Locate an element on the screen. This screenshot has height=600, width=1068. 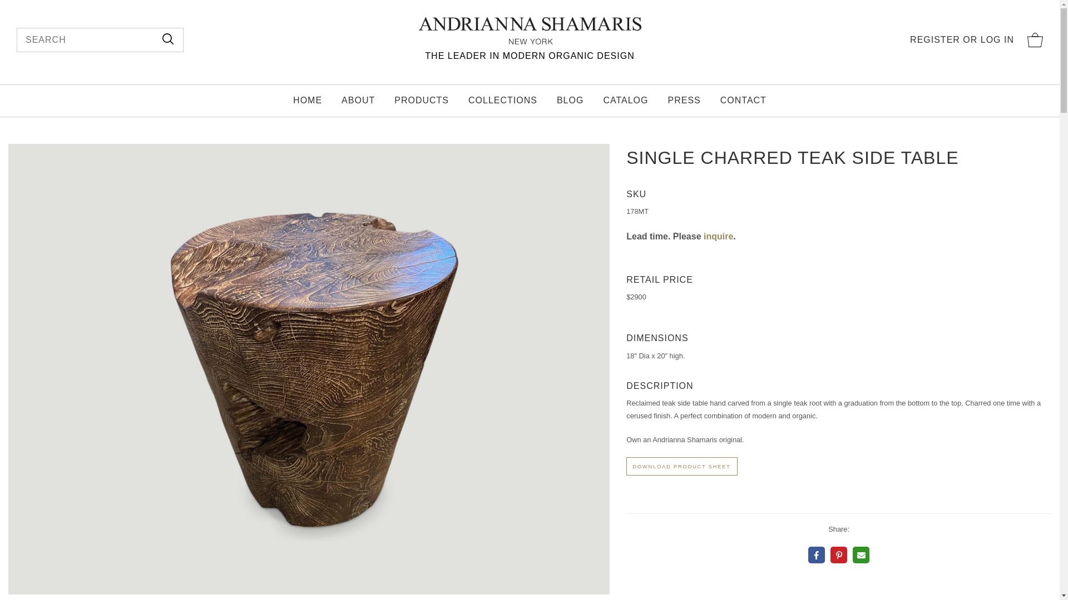
HOME is located at coordinates (307, 101).